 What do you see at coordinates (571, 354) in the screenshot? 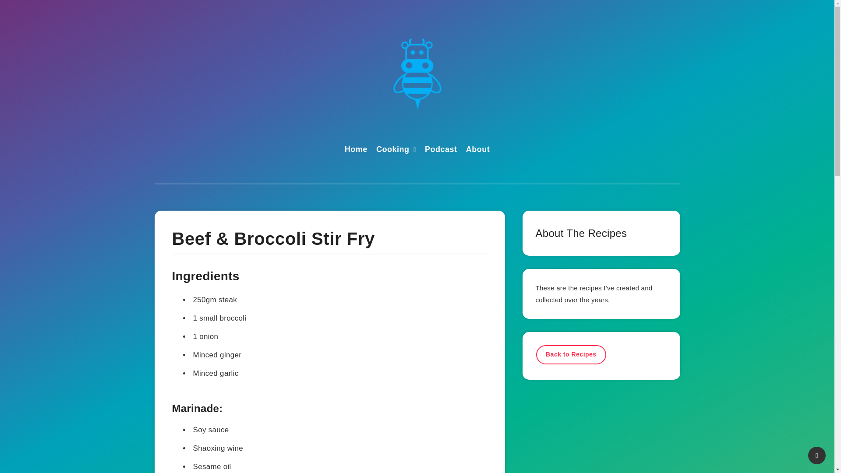
I see `Back to Recipes` at bounding box center [571, 354].